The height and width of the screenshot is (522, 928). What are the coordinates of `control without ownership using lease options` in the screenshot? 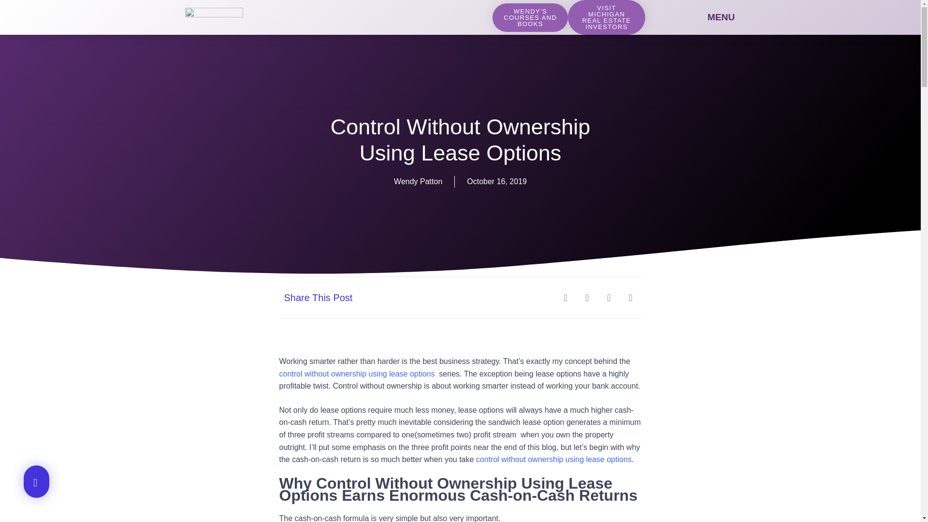 It's located at (554, 459).